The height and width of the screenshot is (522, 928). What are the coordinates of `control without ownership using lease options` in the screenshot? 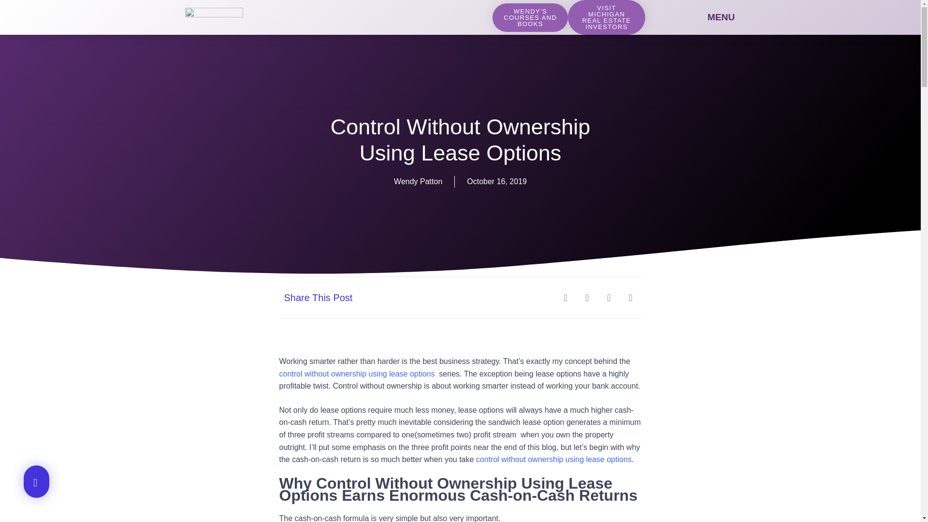 It's located at (554, 459).